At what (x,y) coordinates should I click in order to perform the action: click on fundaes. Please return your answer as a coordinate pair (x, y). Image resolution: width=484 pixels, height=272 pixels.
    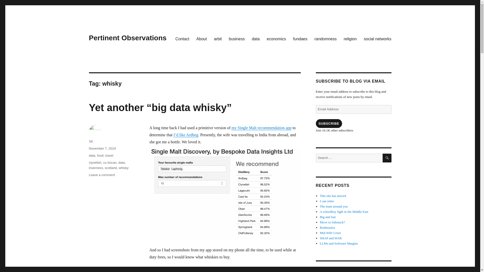
    Looking at the image, I should click on (300, 39).